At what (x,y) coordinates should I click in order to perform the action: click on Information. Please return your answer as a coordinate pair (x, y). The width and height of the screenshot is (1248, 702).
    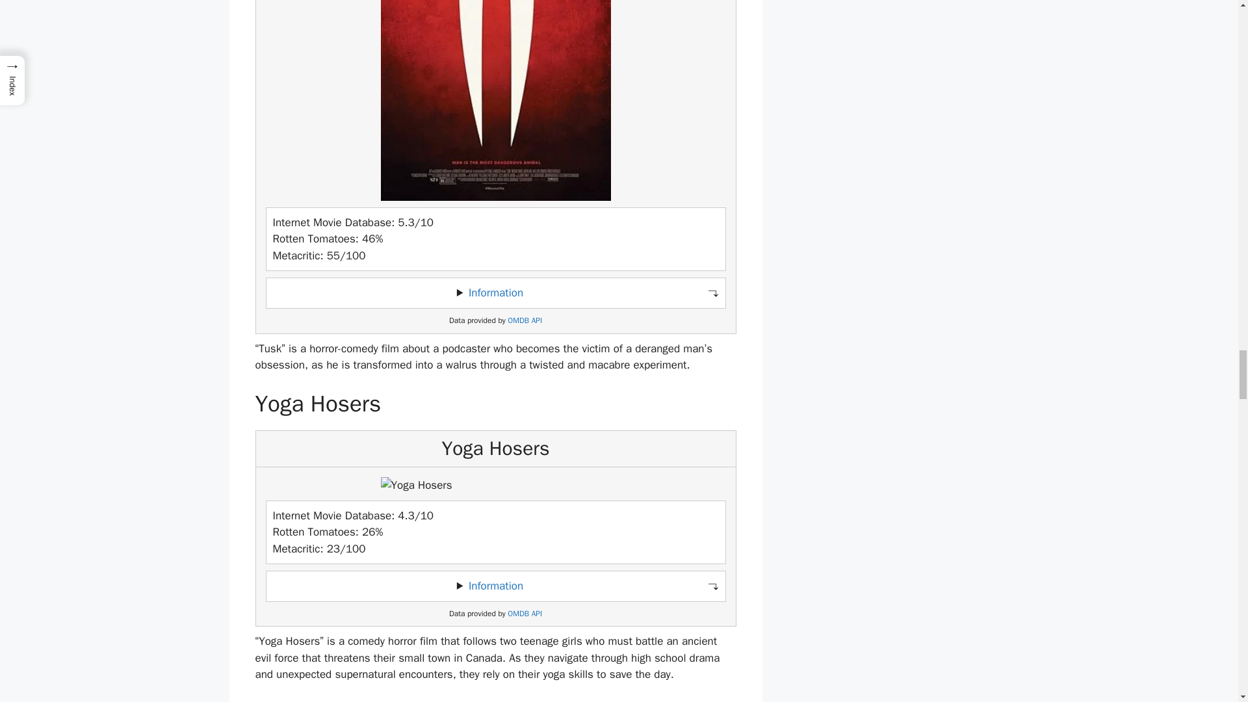
    Looking at the image, I should click on (495, 292).